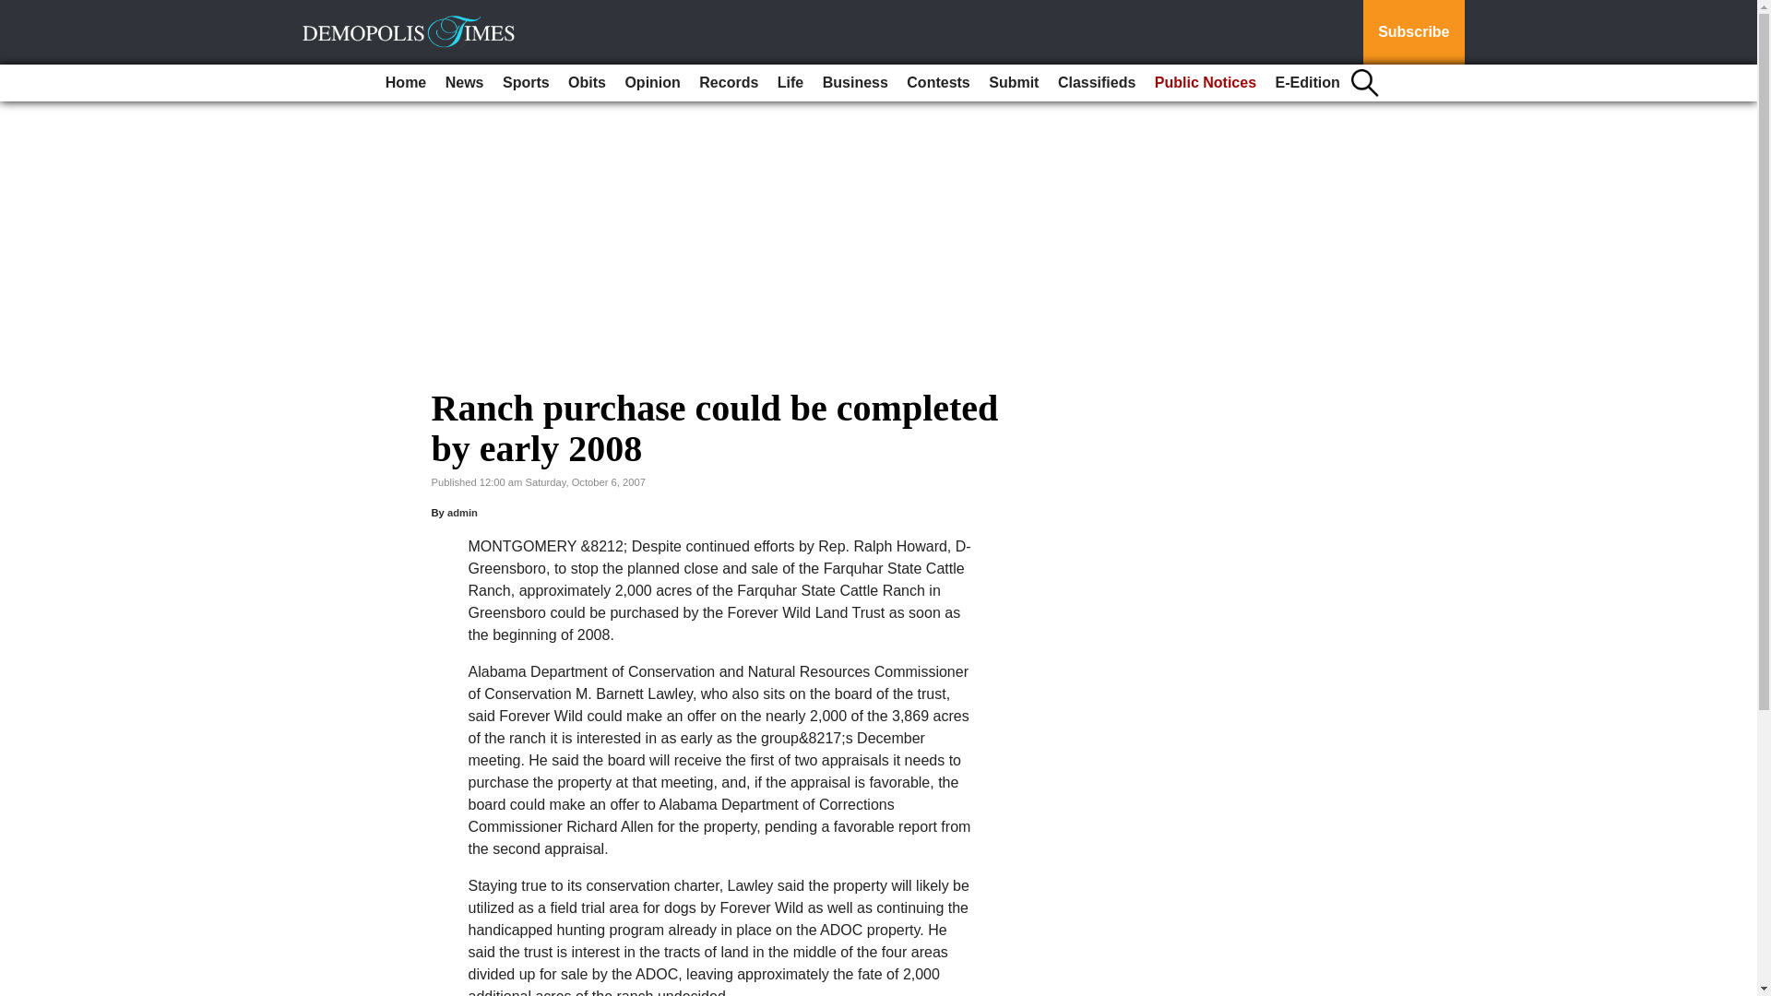 The width and height of the screenshot is (1771, 996). Describe the element at coordinates (1206, 83) in the screenshot. I see `Public Notices` at that location.